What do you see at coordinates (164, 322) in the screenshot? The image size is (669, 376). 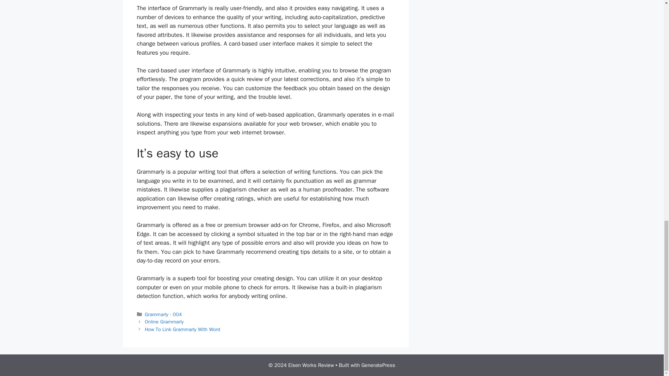 I see `Online Grammarly` at bounding box center [164, 322].